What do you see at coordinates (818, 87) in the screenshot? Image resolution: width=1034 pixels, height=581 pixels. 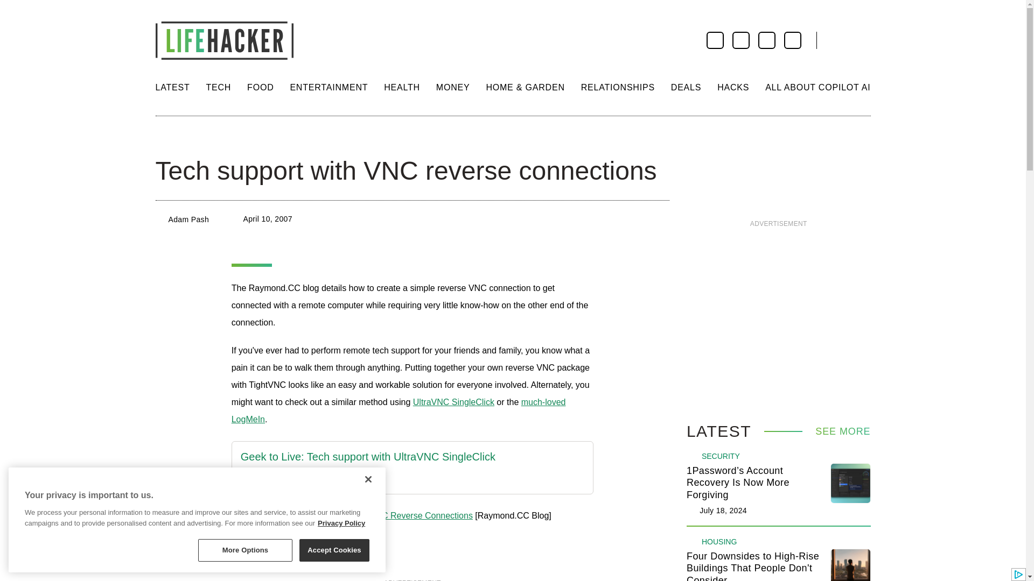 I see `ALL ABOUT COPILOT AI` at bounding box center [818, 87].